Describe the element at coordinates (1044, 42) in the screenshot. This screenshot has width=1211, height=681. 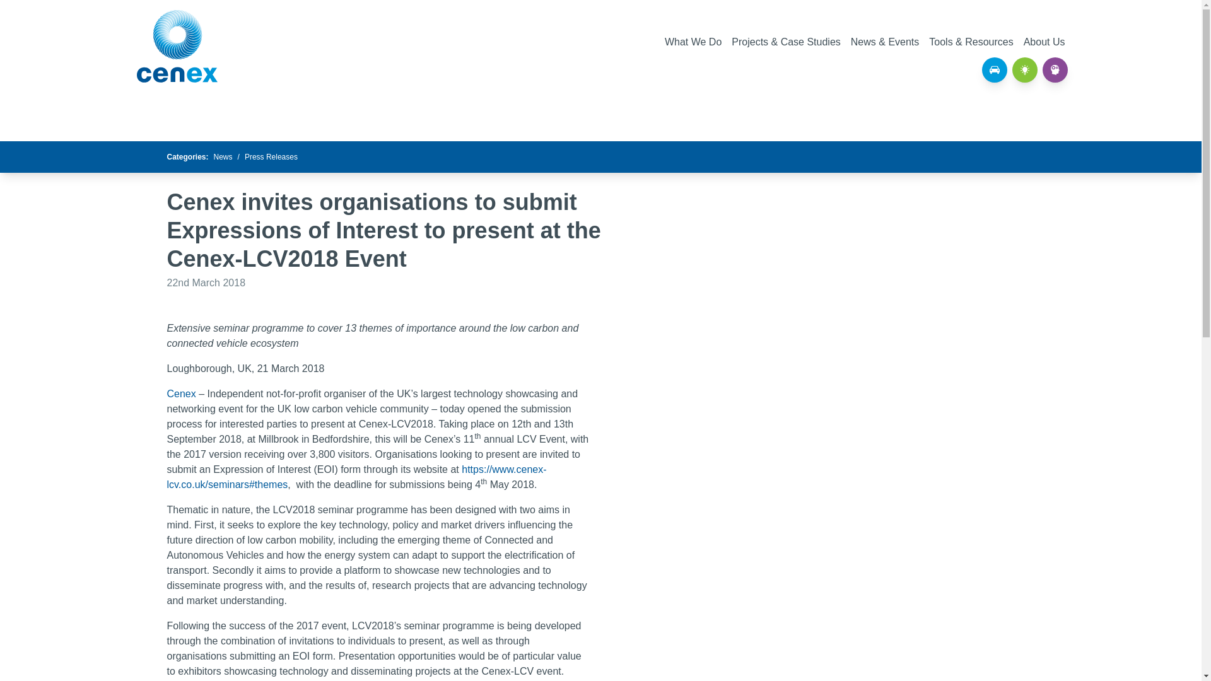
I see `About Us` at that location.